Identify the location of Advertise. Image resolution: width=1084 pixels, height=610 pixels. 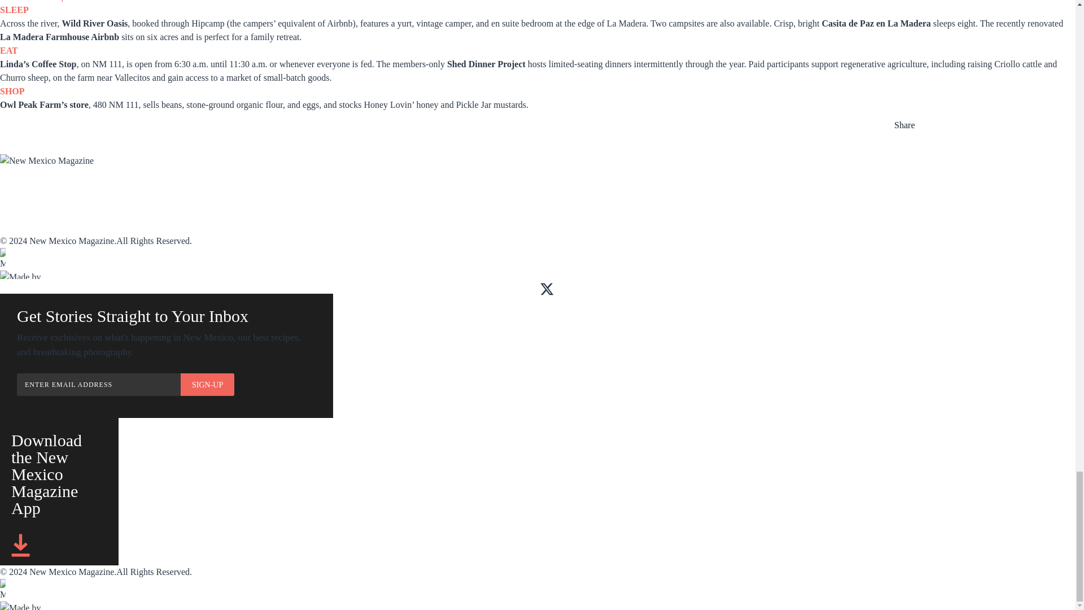
(346, 190).